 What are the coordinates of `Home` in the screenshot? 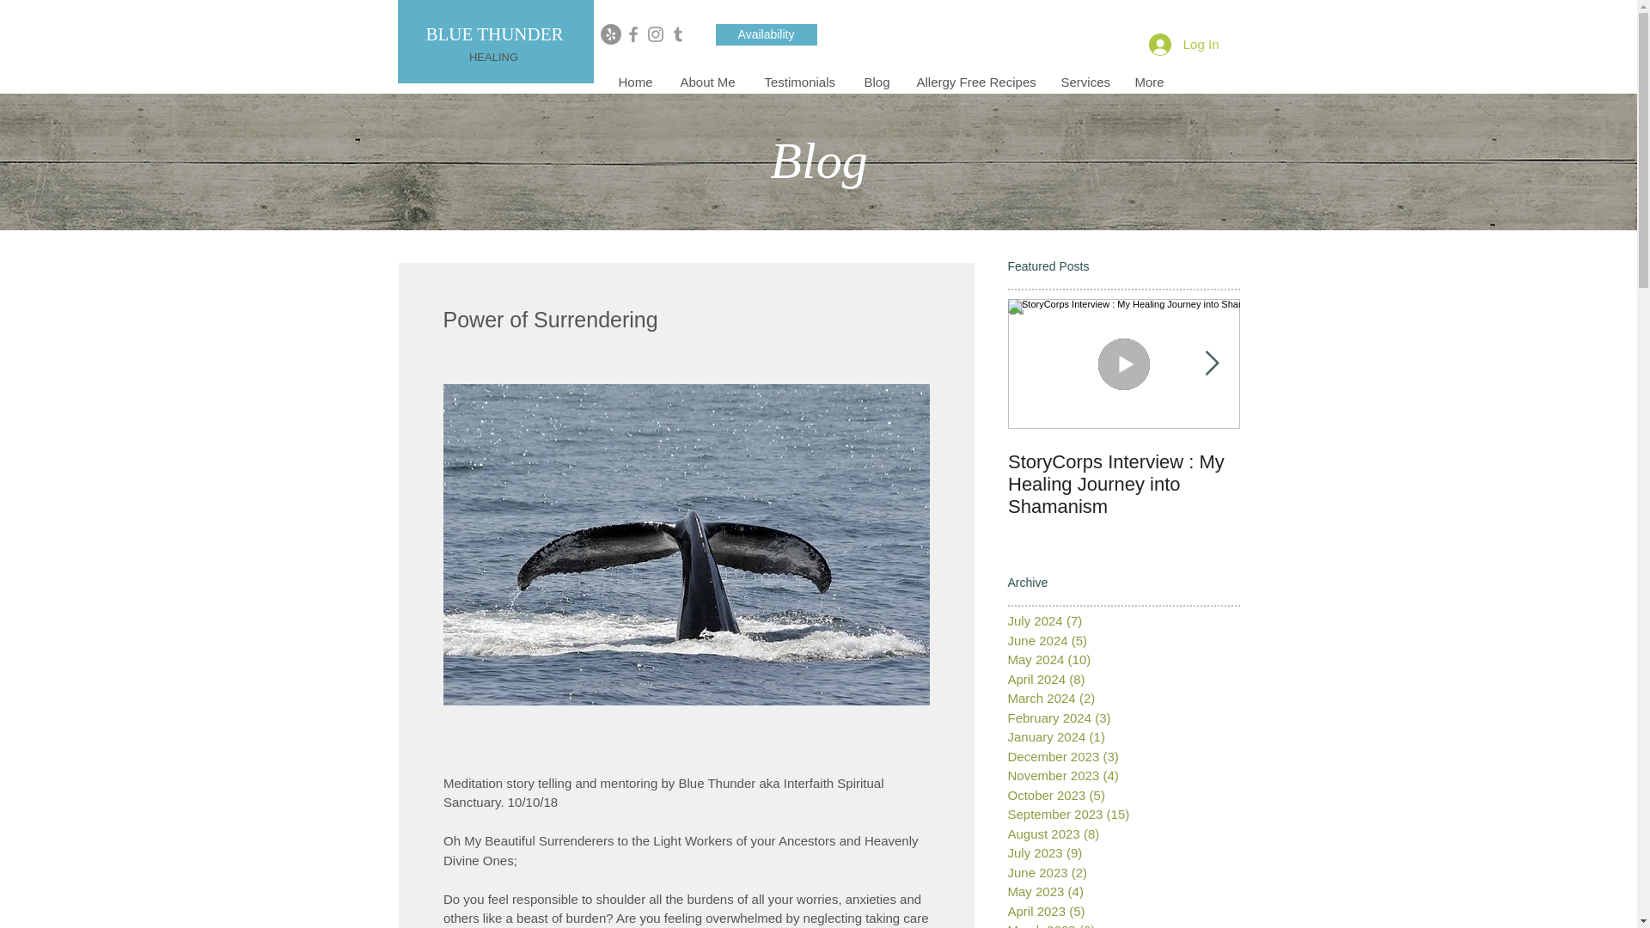 It's located at (636, 82).